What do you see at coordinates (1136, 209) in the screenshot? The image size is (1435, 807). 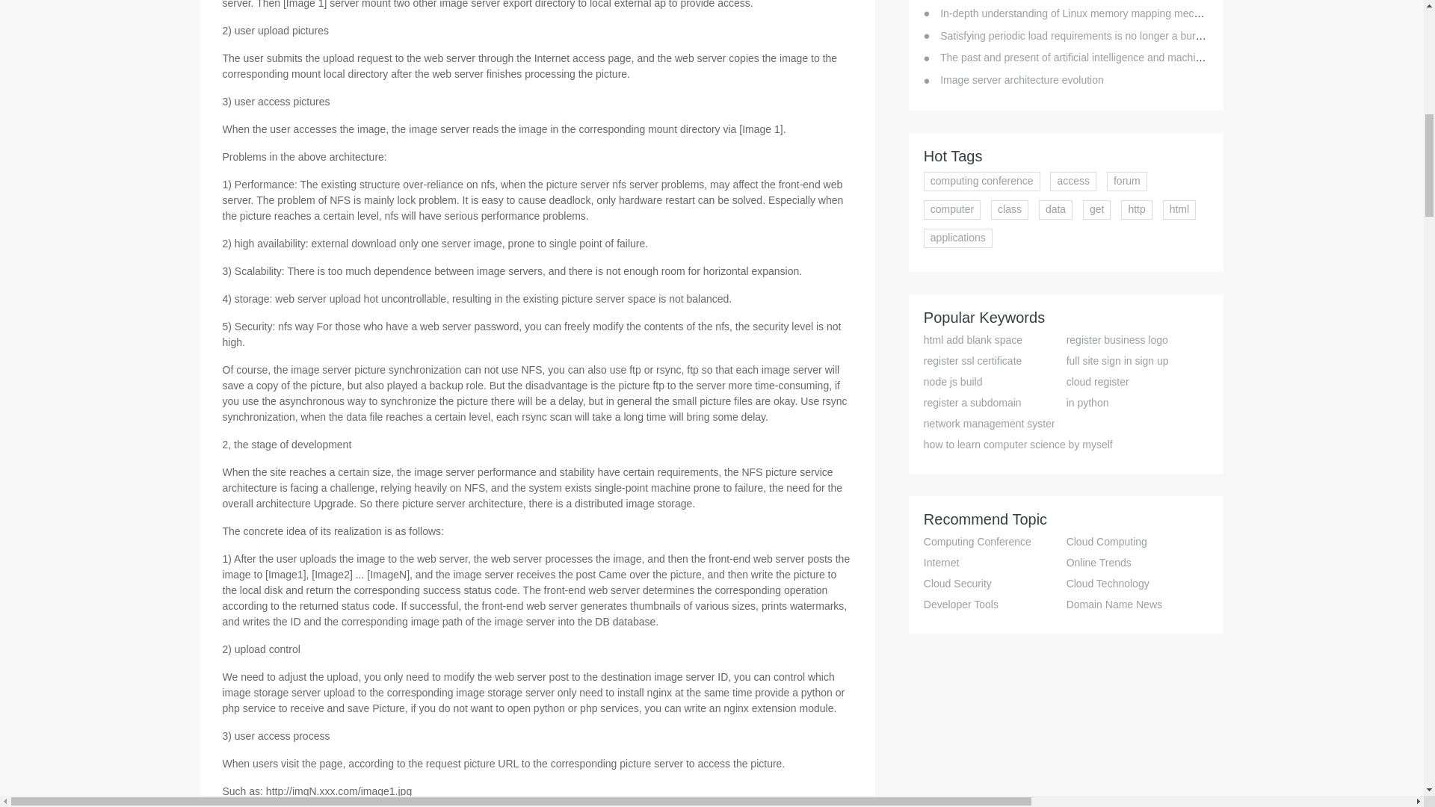 I see `http` at bounding box center [1136, 209].